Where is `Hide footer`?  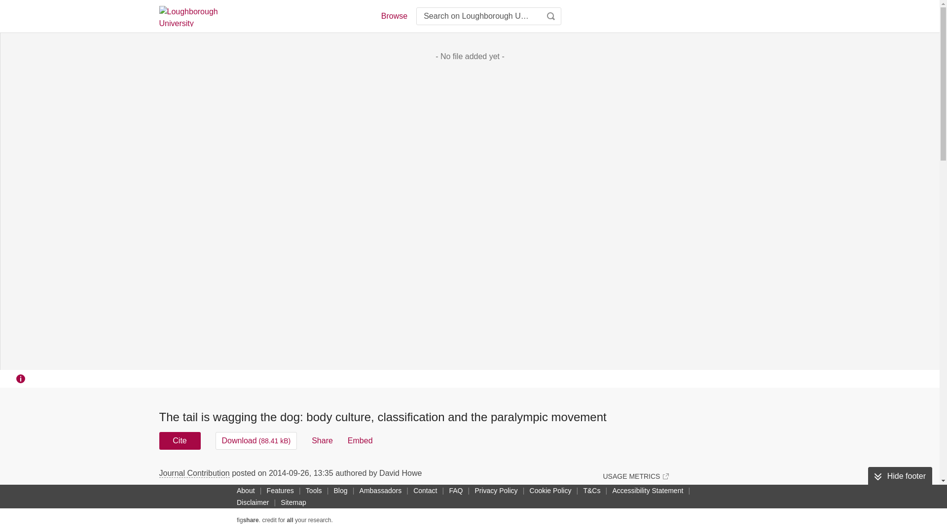 Hide footer is located at coordinates (900, 476).